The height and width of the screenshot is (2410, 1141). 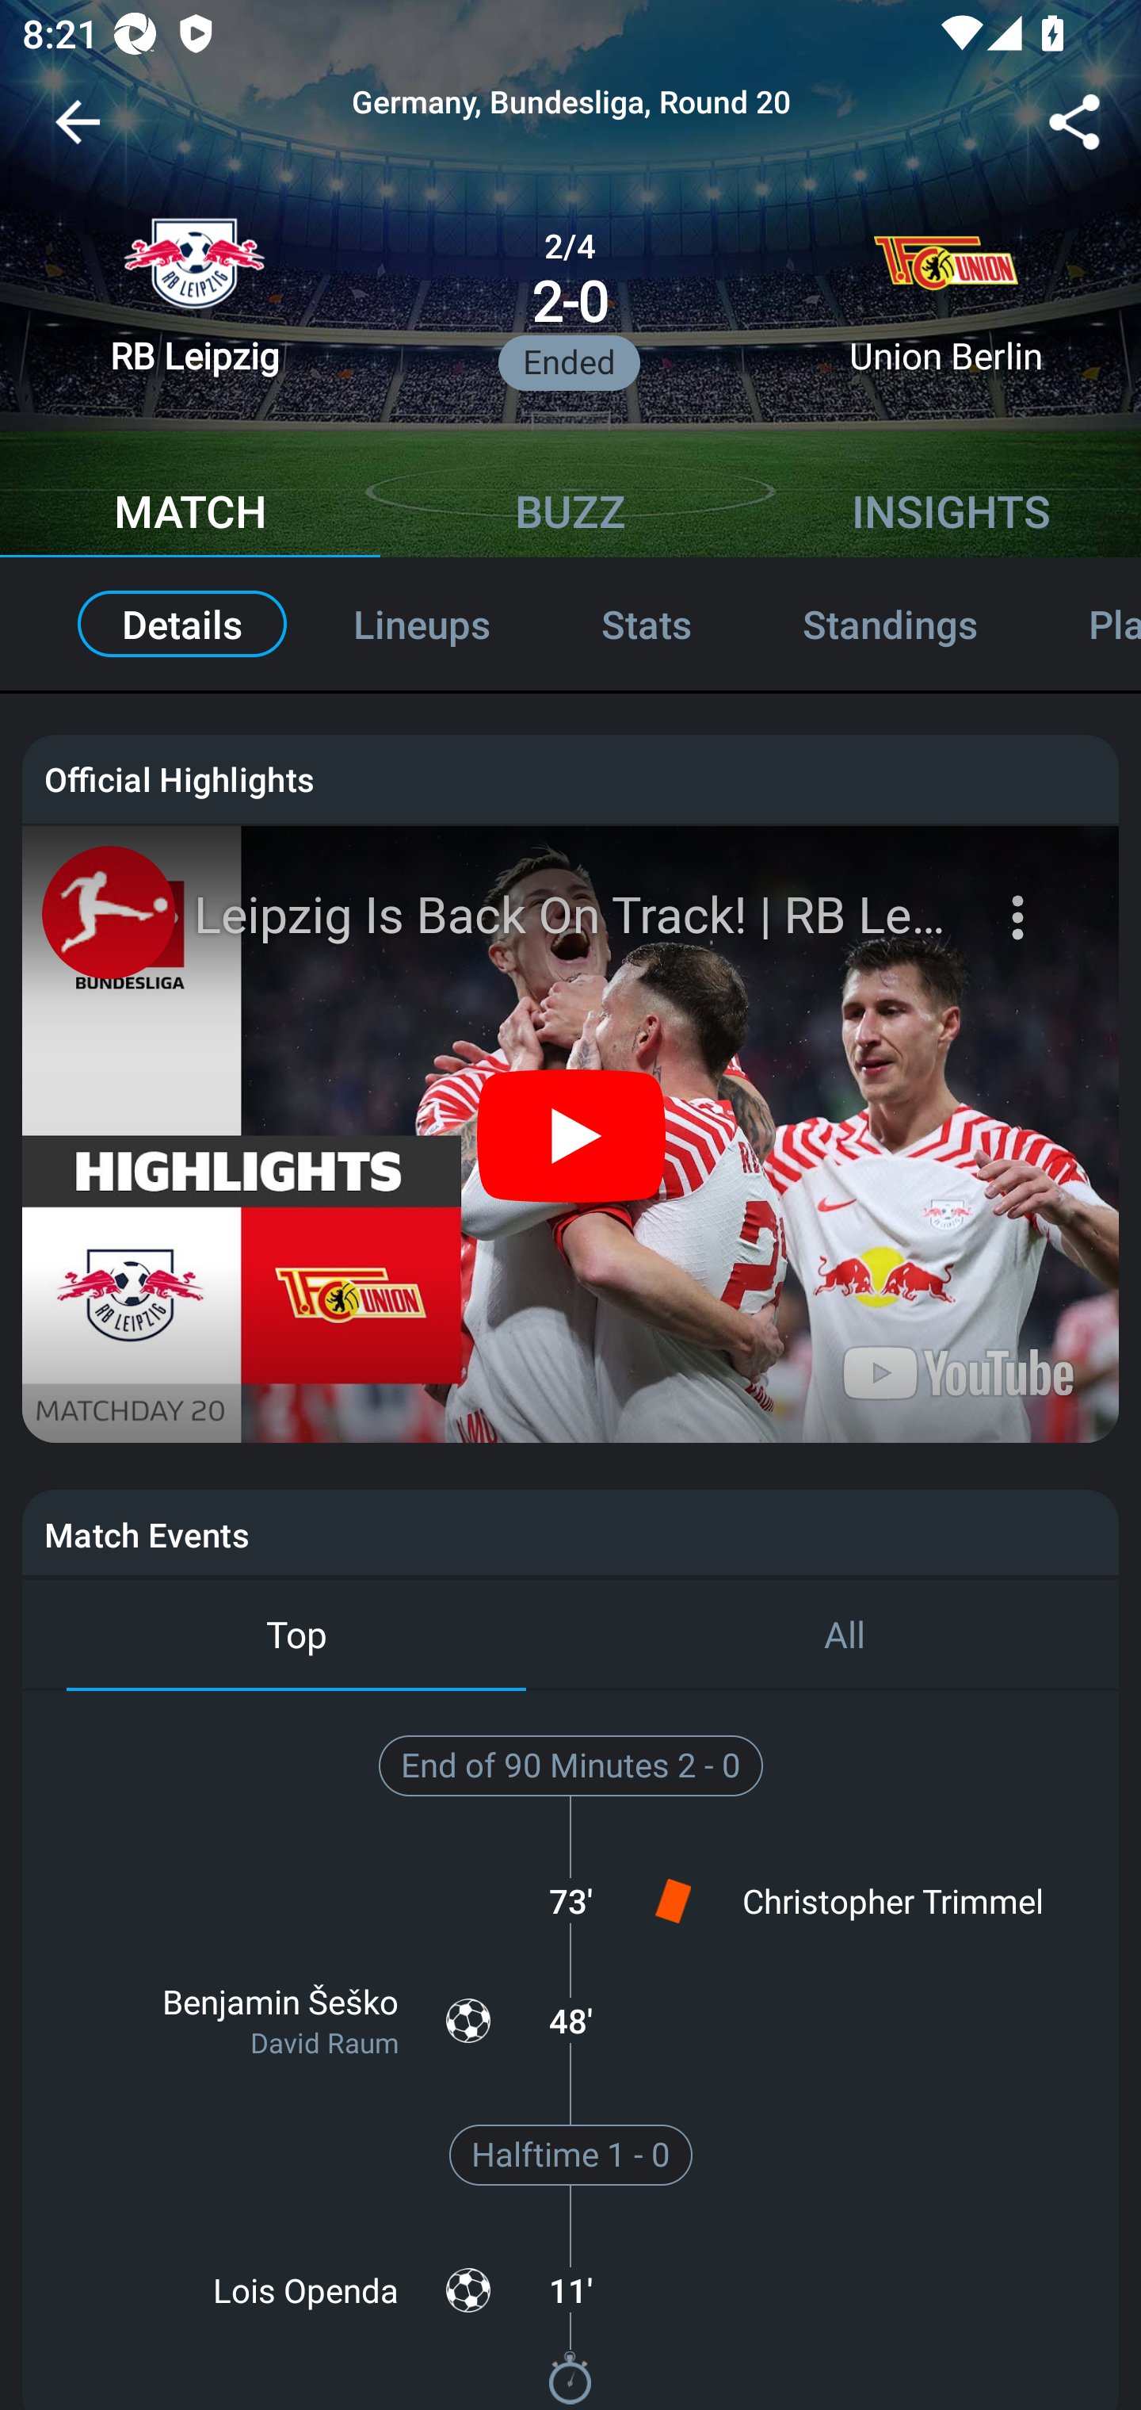 I want to click on Lois Openda, so click(x=277, y=2289).